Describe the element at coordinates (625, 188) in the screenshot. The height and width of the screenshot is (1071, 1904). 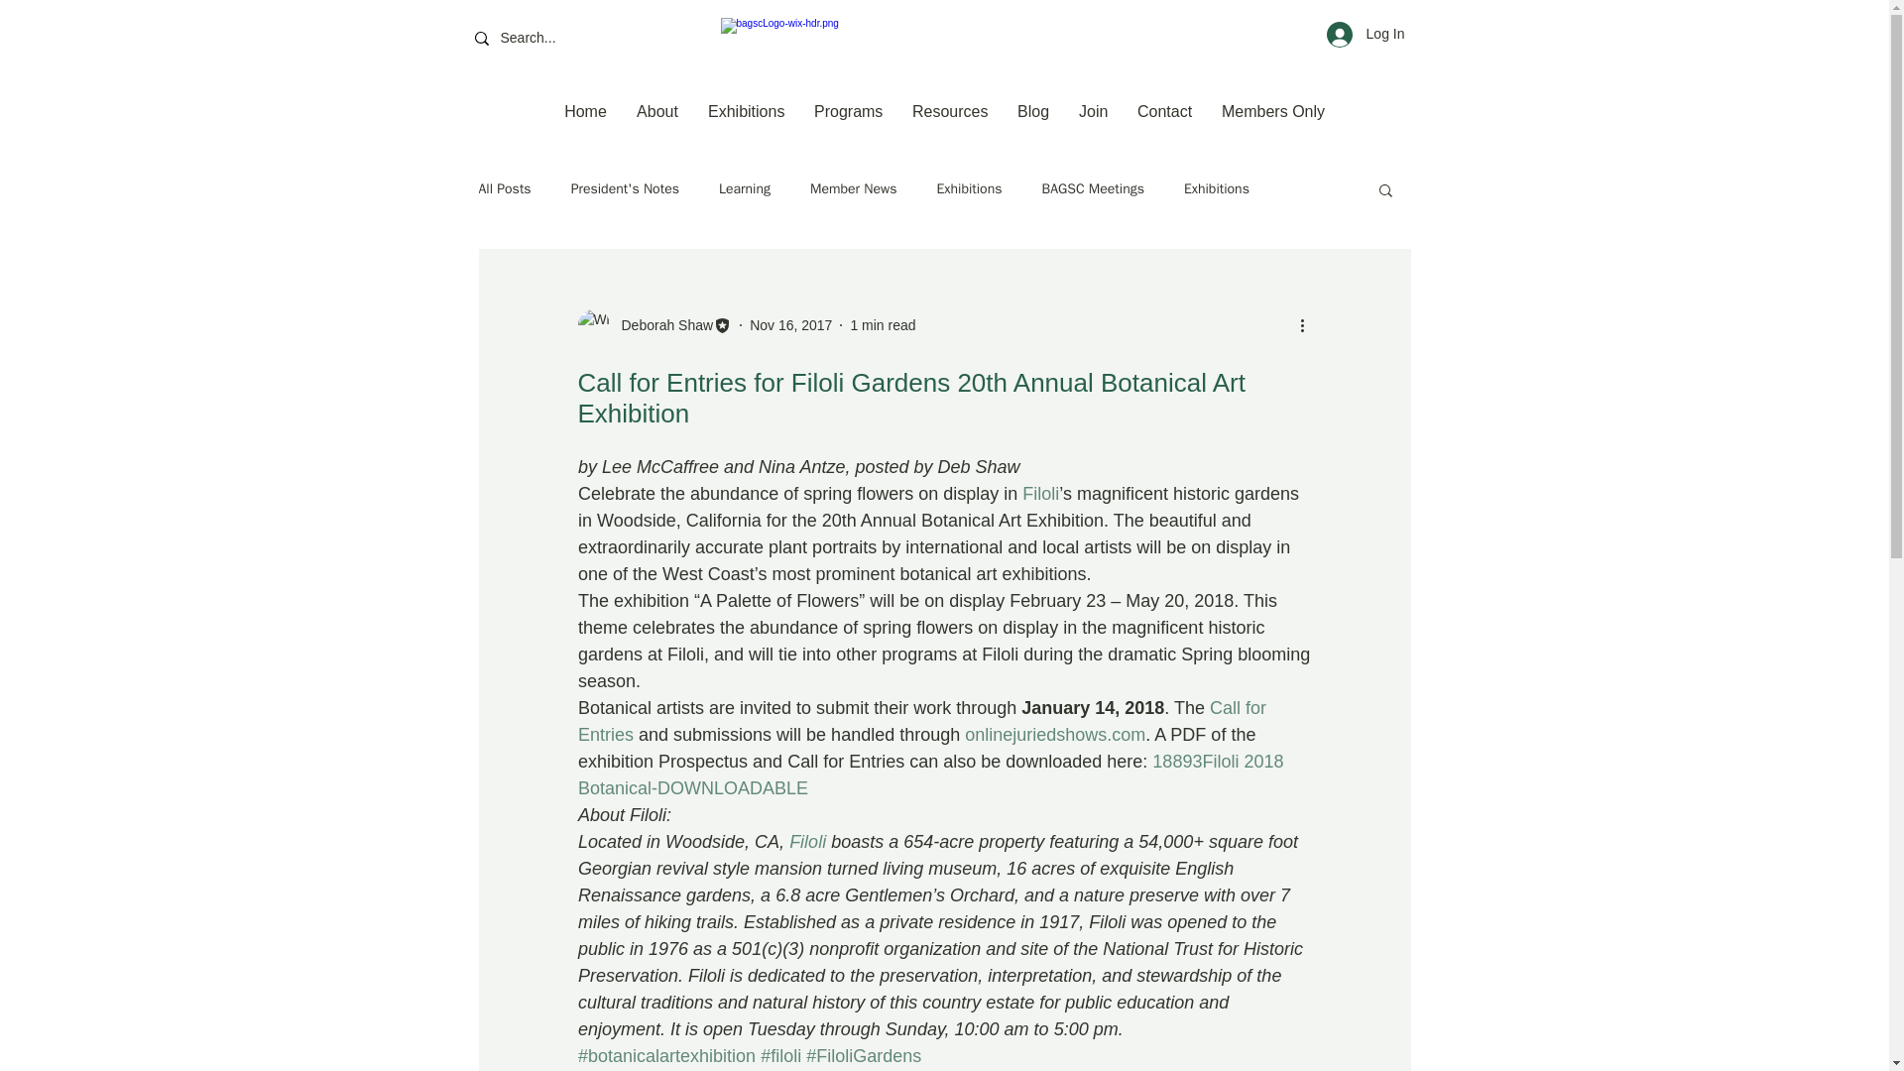
I see `President's Notes` at that location.